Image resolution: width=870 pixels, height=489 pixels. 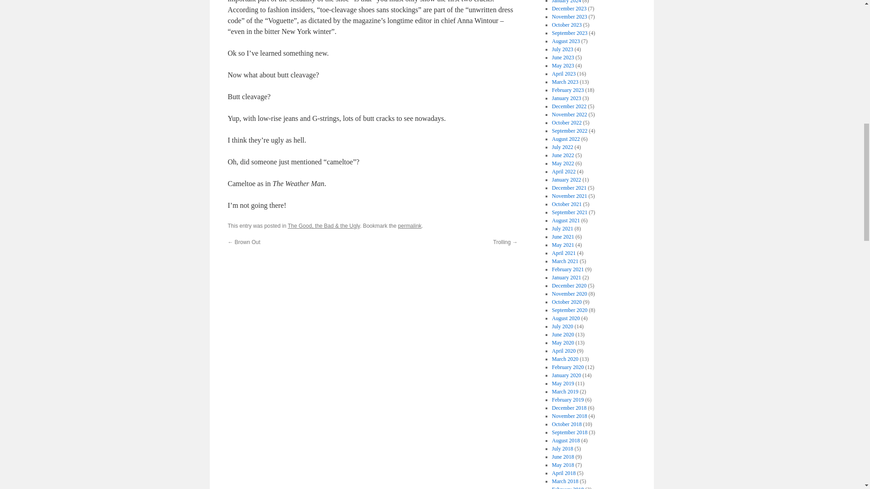 I want to click on permalink, so click(x=409, y=226).